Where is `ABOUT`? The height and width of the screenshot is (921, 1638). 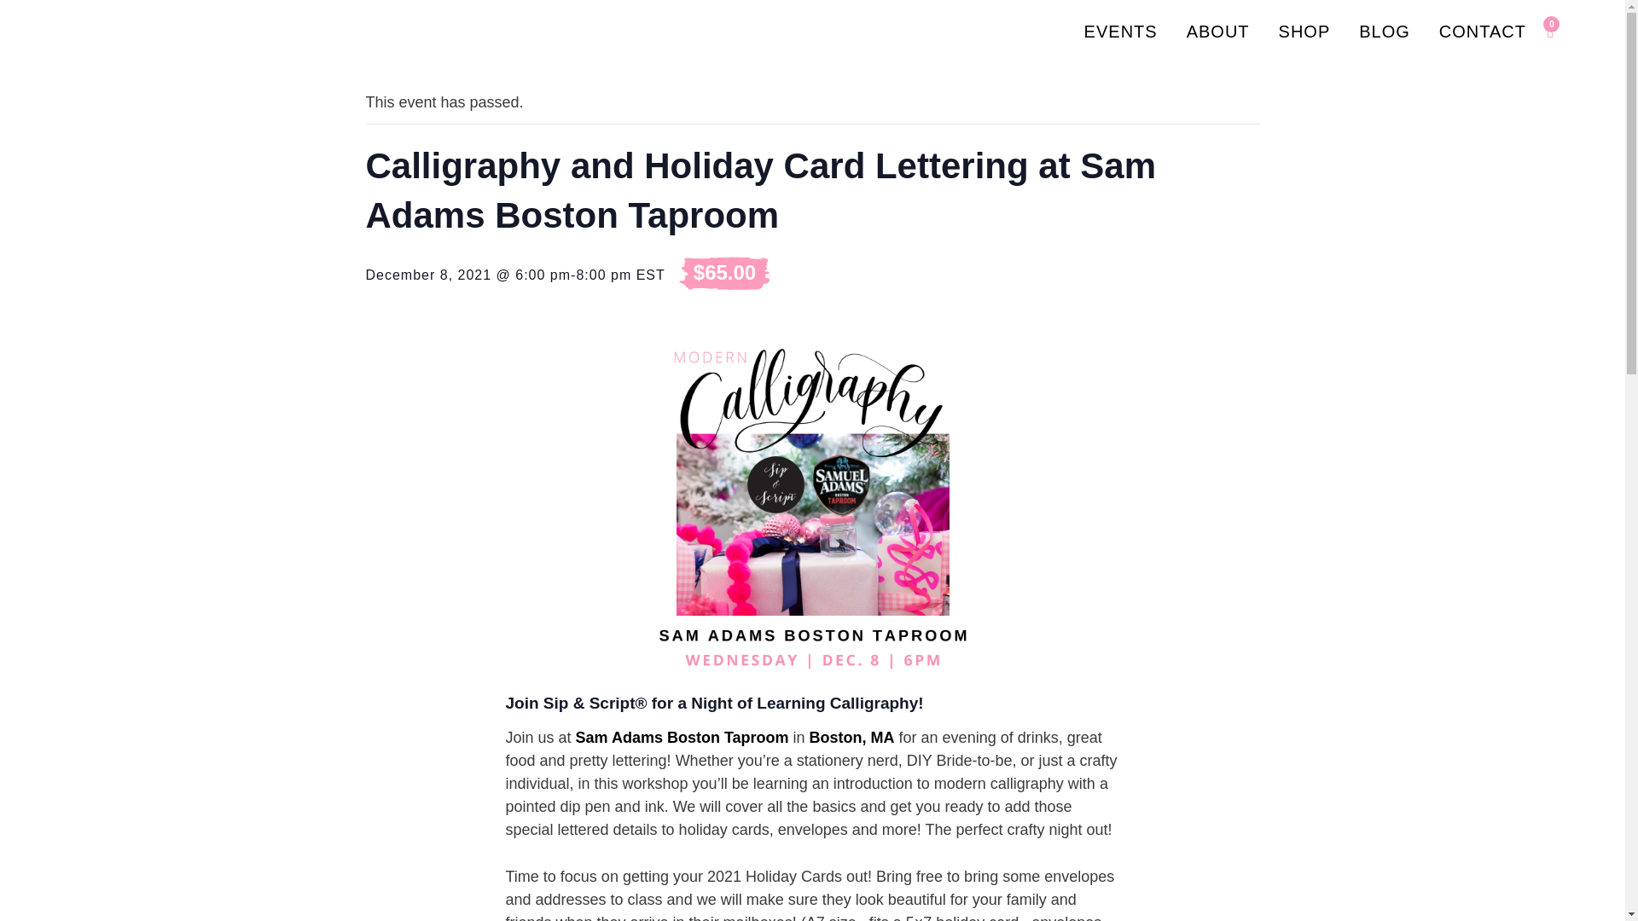 ABOUT is located at coordinates (1218, 32).